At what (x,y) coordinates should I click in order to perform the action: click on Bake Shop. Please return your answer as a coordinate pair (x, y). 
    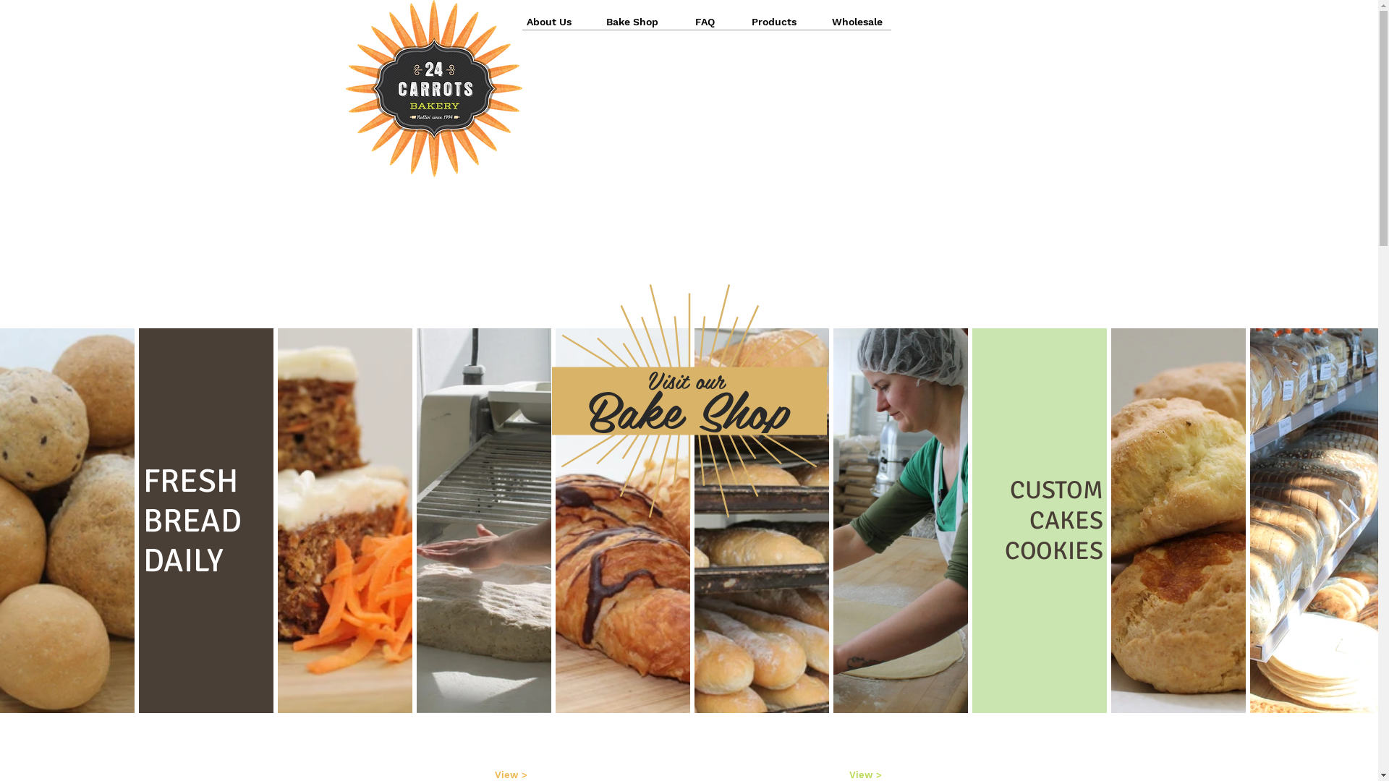
    Looking at the image, I should click on (632, 22).